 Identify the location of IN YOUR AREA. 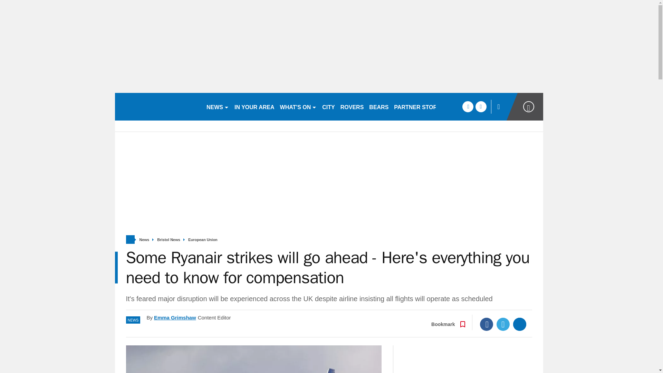
(254, 106).